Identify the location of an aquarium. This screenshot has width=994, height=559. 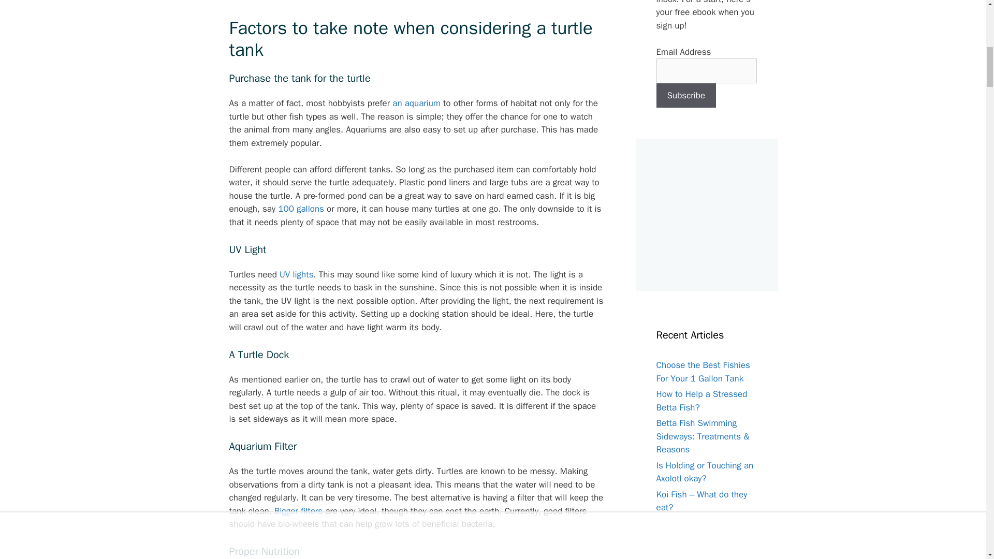
(416, 103).